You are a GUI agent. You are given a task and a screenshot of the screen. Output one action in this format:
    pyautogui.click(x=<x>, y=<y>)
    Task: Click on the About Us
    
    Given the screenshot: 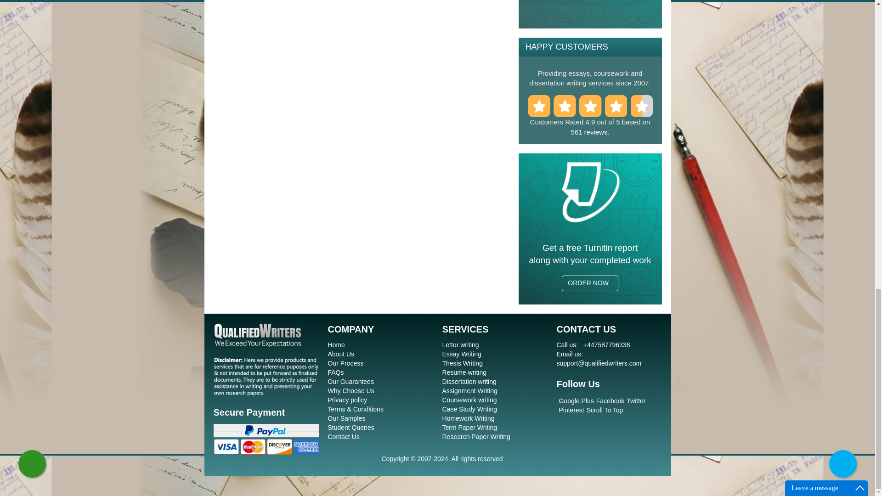 What is the action you would take?
    pyautogui.click(x=341, y=354)
    